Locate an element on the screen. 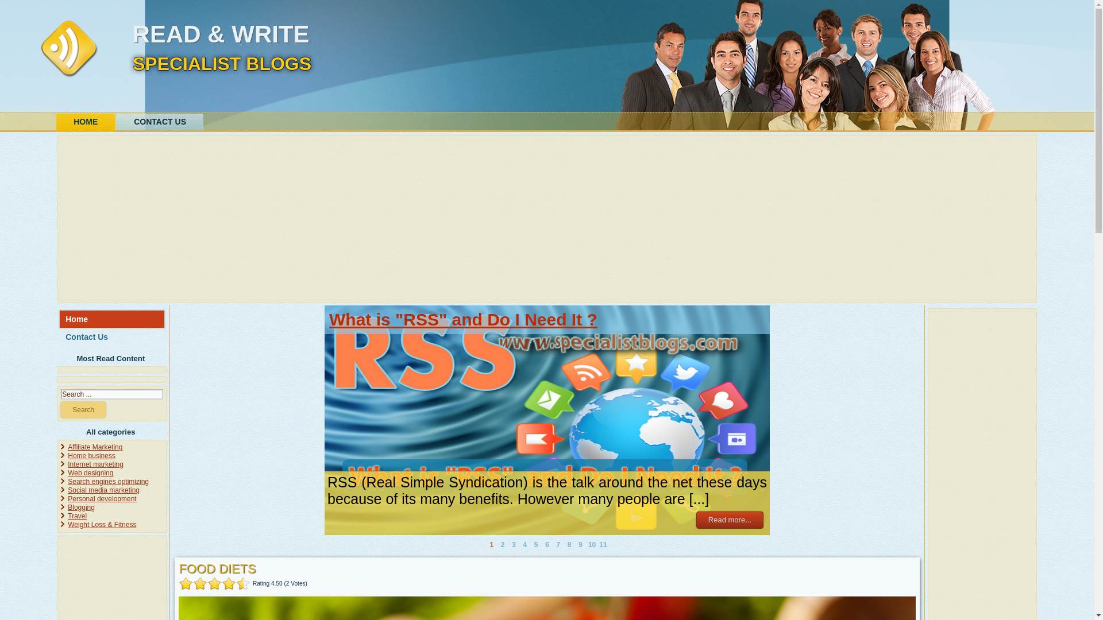 This screenshot has width=1103, height=620. 3 out of 5 is located at coordinates (200, 583).